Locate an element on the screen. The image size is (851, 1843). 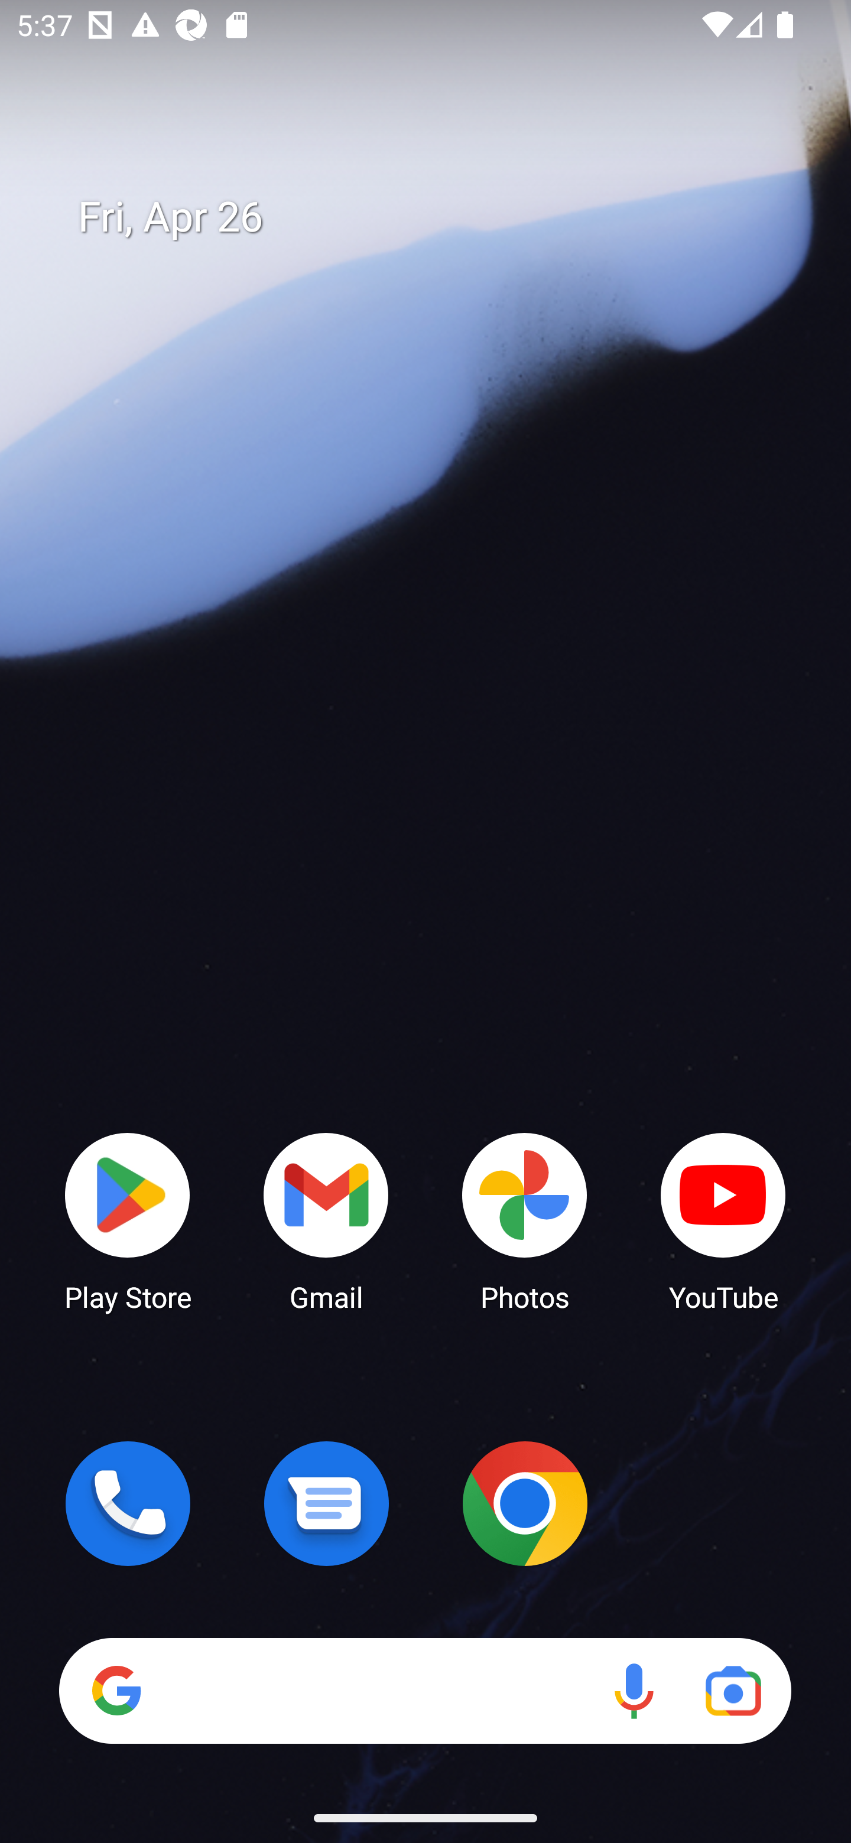
Photos is located at coordinates (525, 1220).